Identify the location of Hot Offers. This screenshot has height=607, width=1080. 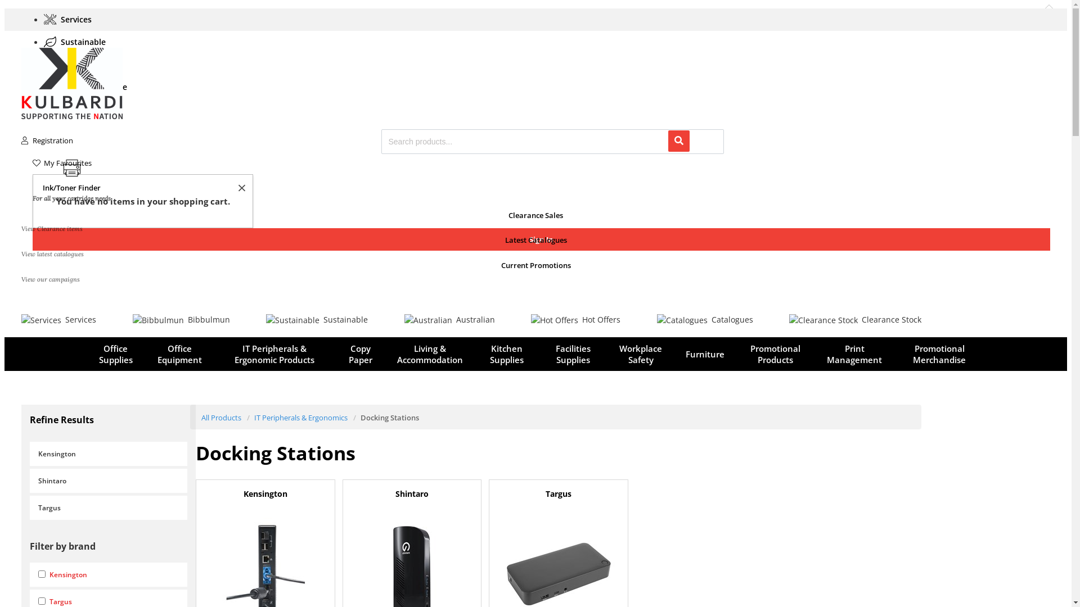
(576, 319).